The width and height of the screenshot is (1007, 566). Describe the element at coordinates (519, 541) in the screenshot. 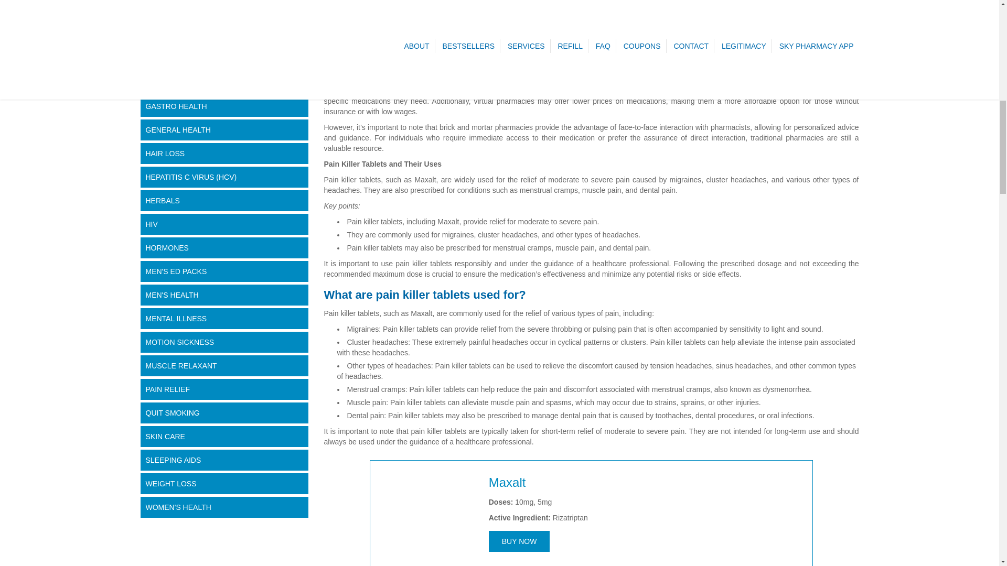

I see `BUY NOW` at that location.